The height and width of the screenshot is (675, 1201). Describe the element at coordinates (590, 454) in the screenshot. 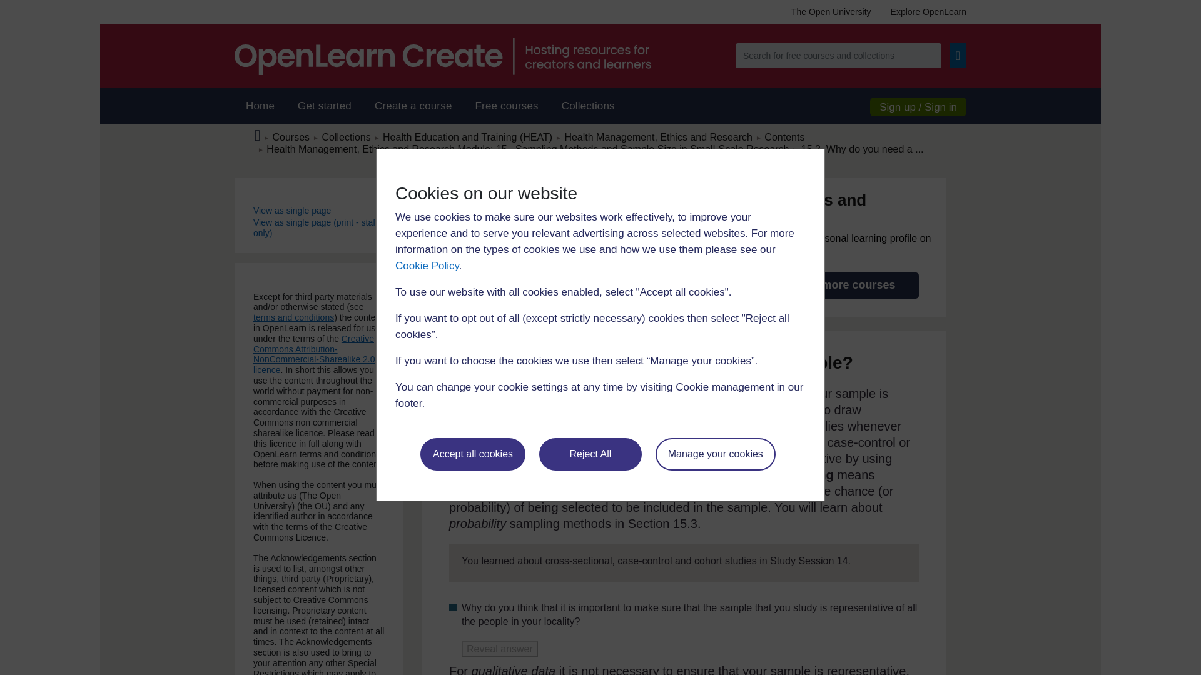

I see `Reject All` at that location.